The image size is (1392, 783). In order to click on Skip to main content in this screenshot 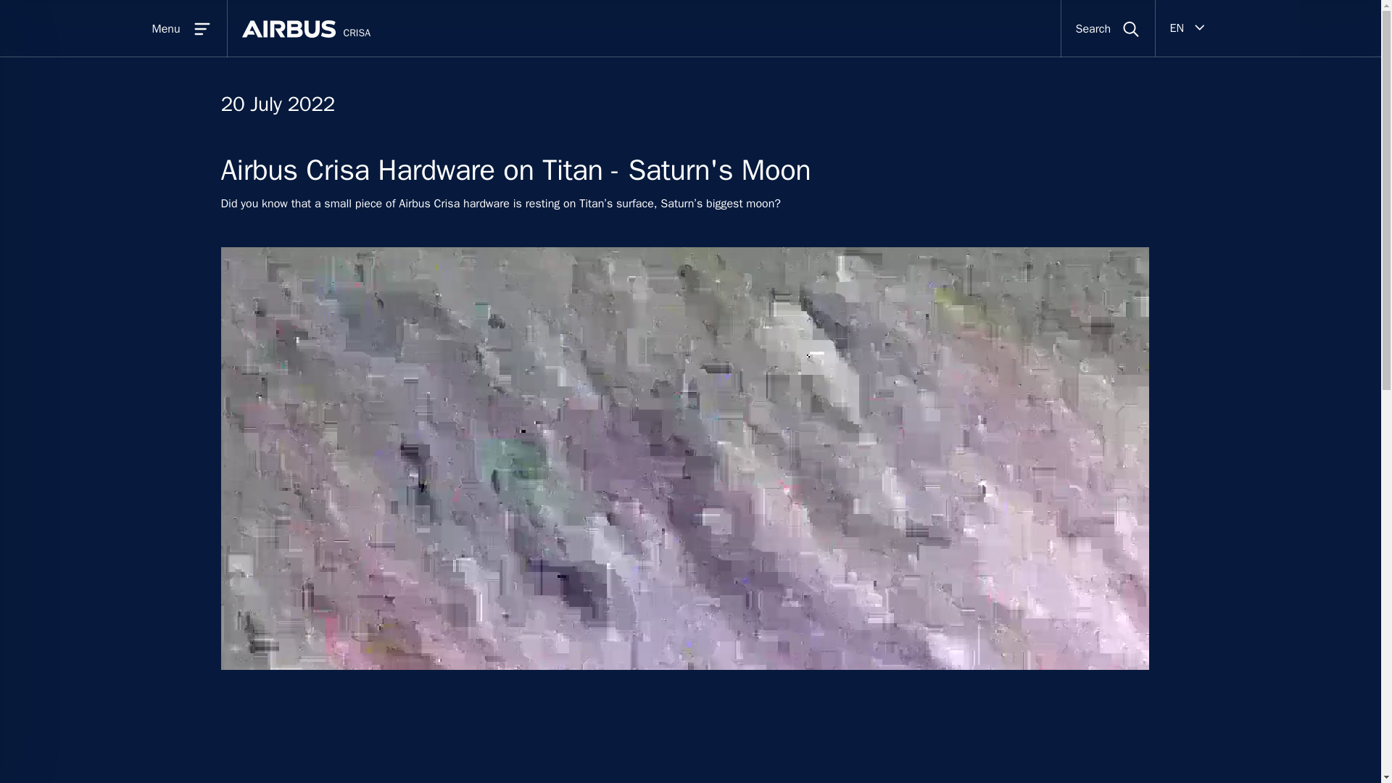, I will do `click(705, 12)`.